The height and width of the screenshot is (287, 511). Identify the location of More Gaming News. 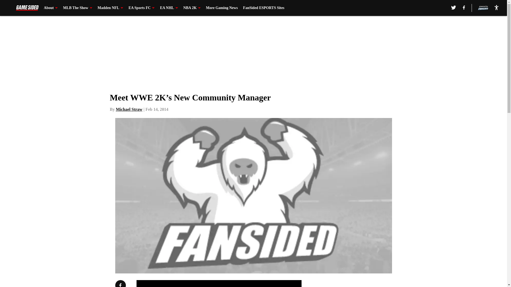
(222, 8).